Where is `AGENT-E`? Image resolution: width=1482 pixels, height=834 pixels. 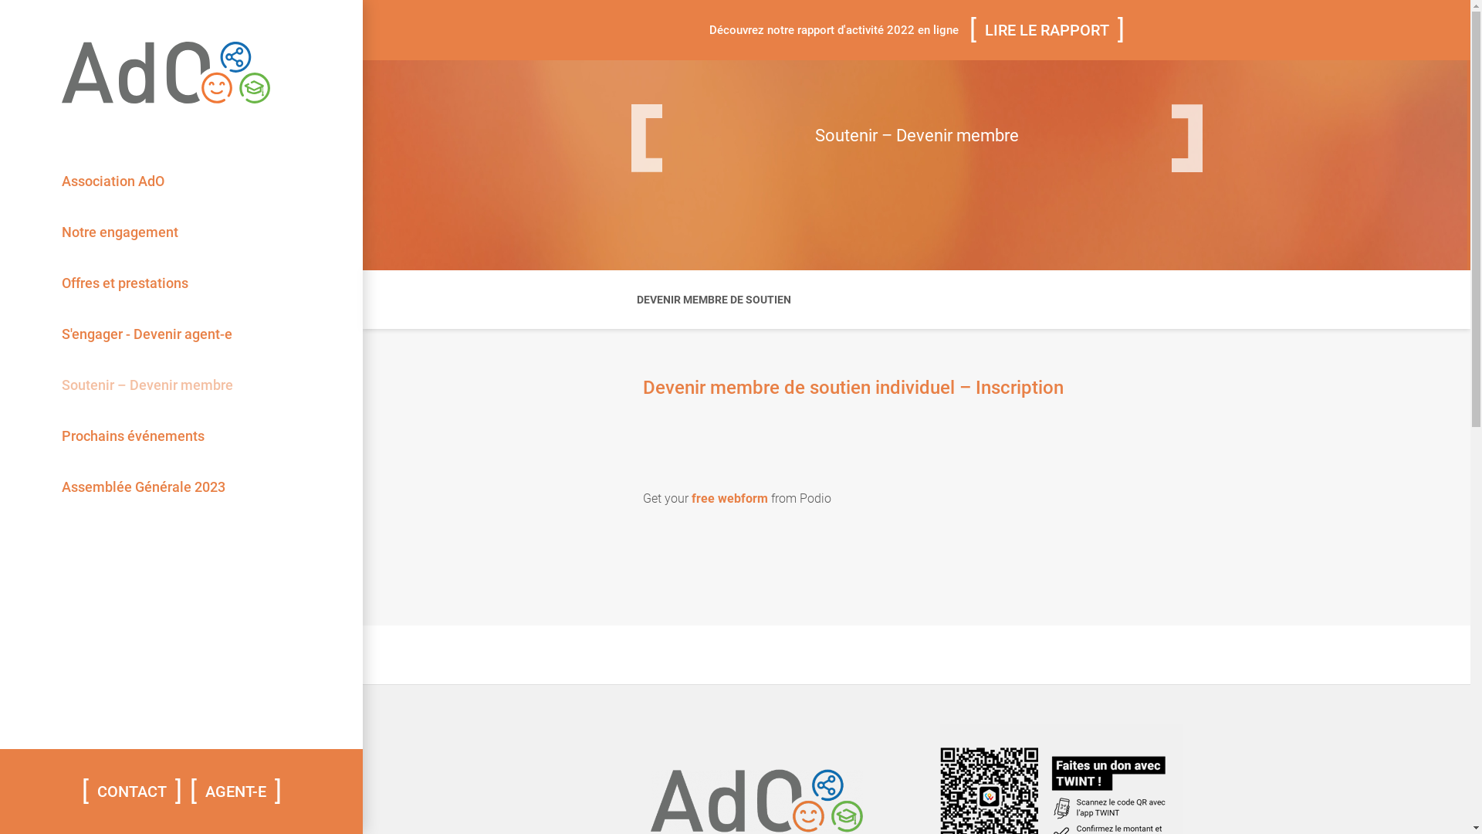
AGENT-E is located at coordinates (235, 792).